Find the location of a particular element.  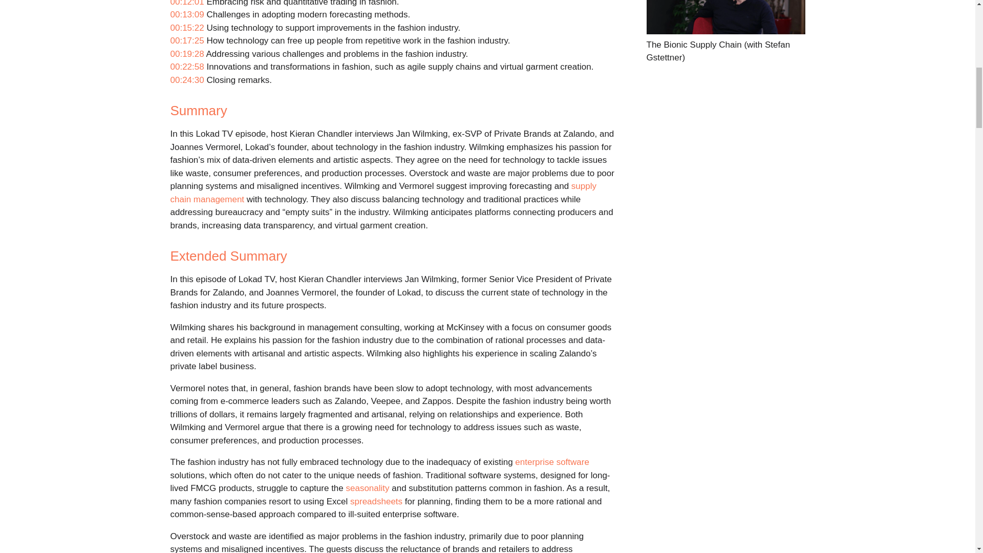

00:12:01 is located at coordinates (186, 3).